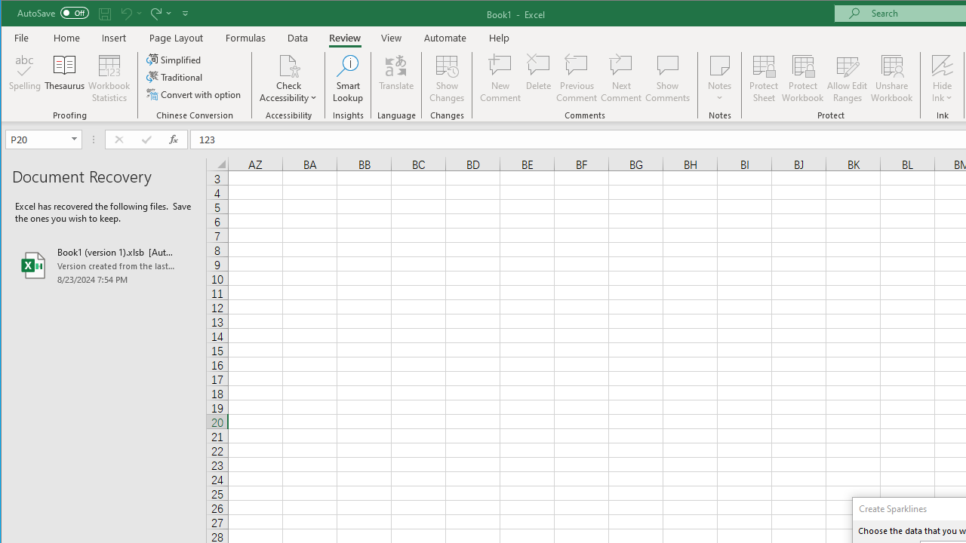  Describe the element at coordinates (104, 14) in the screenshot. I see `Quick Access Toolbar` at that location.